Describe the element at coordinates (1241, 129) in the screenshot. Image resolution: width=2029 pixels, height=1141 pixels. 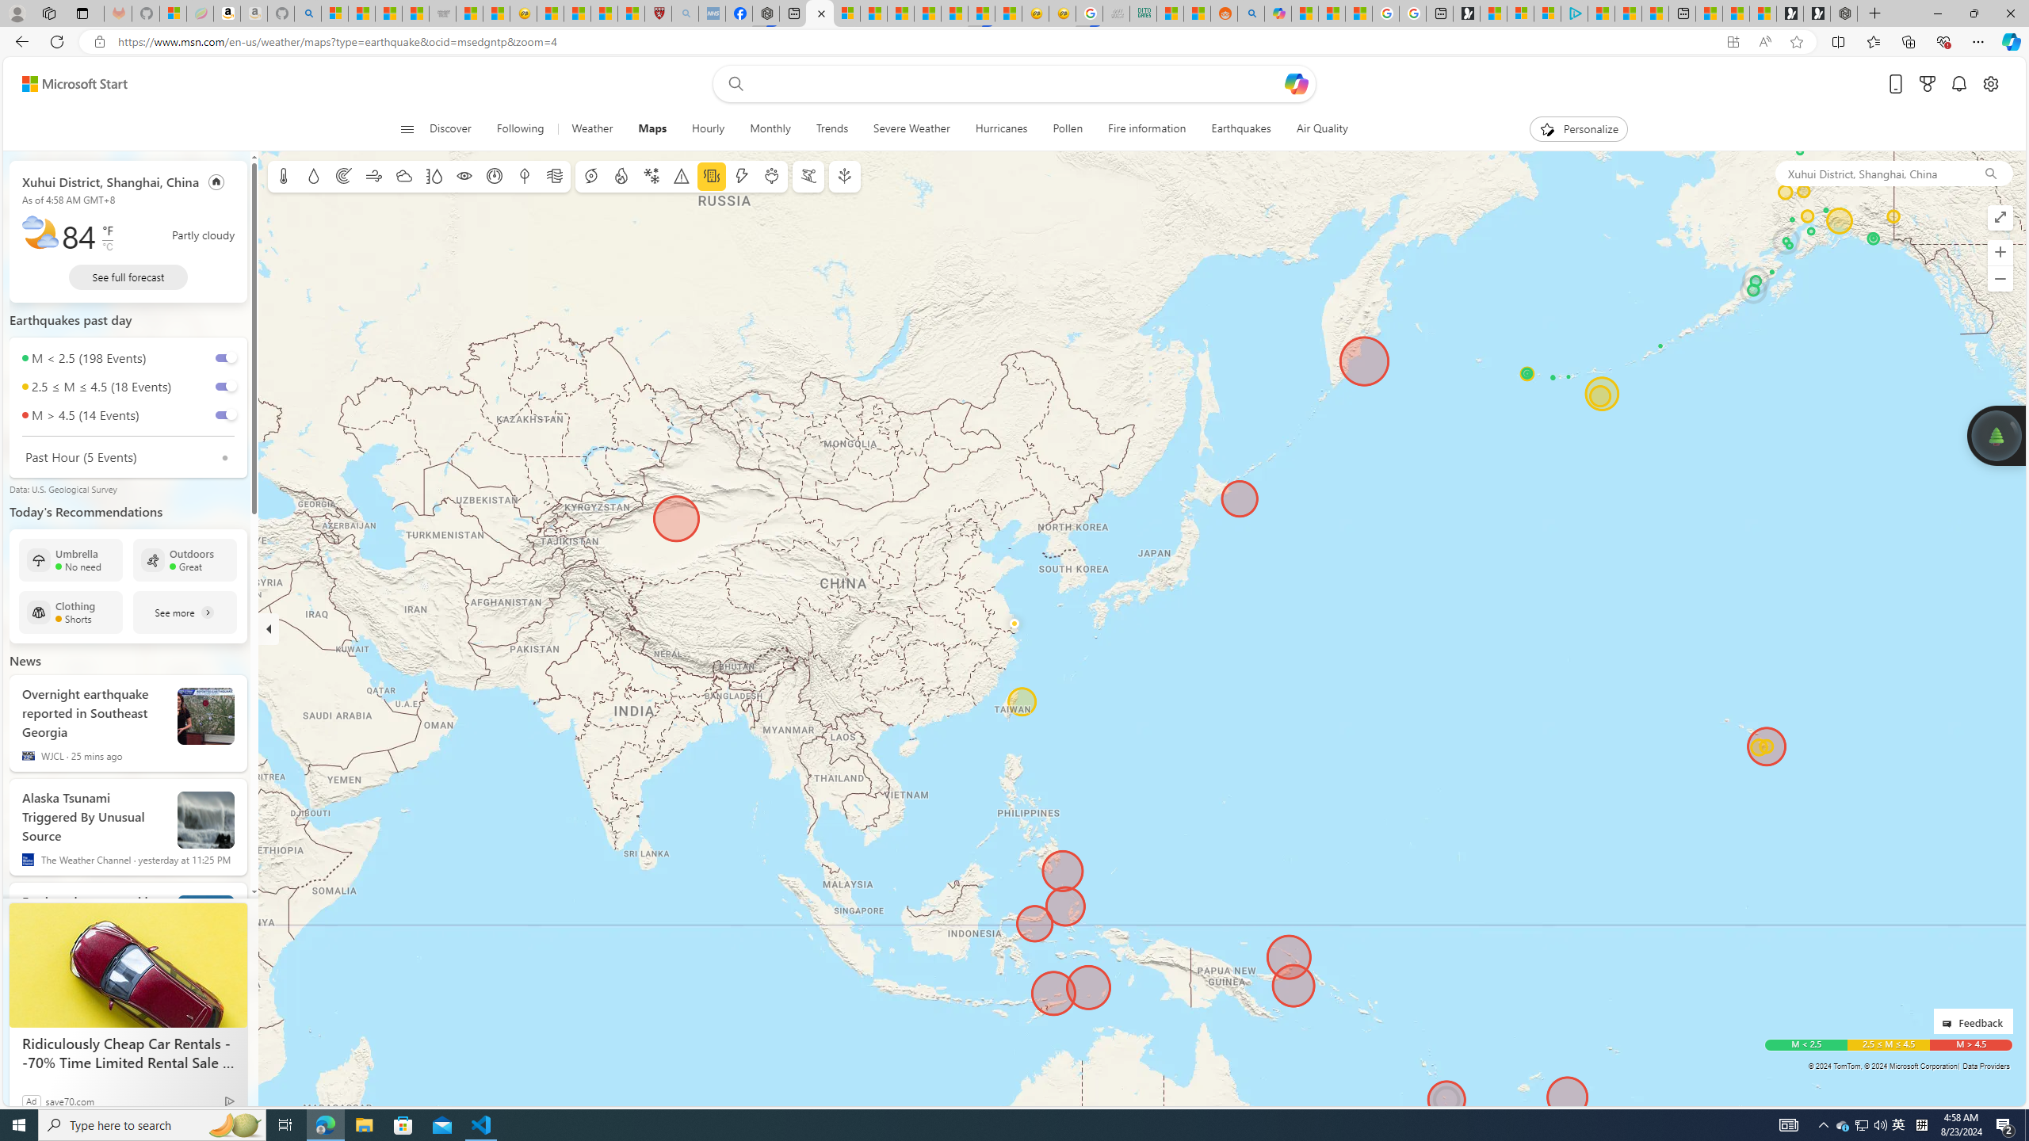
I see `Earthquakes` at that location.